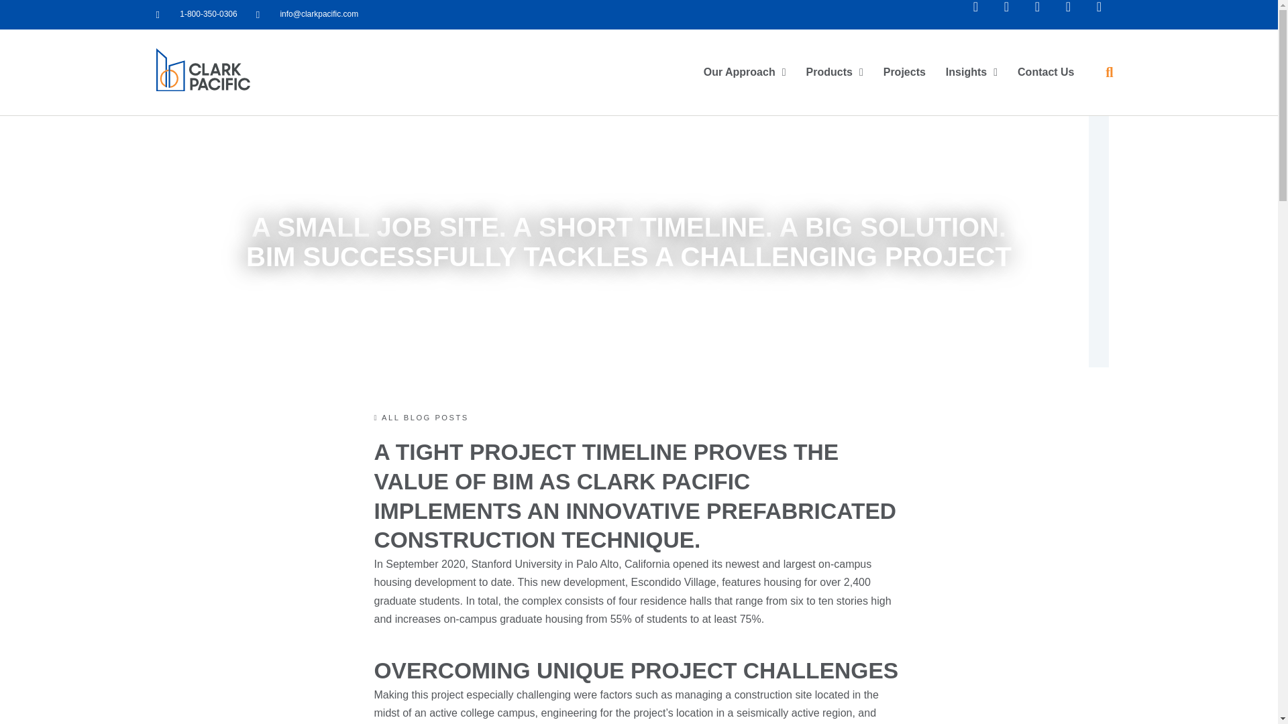 The image size is (1288, 724). I want to click on Contact Us, so click(1045, 72).